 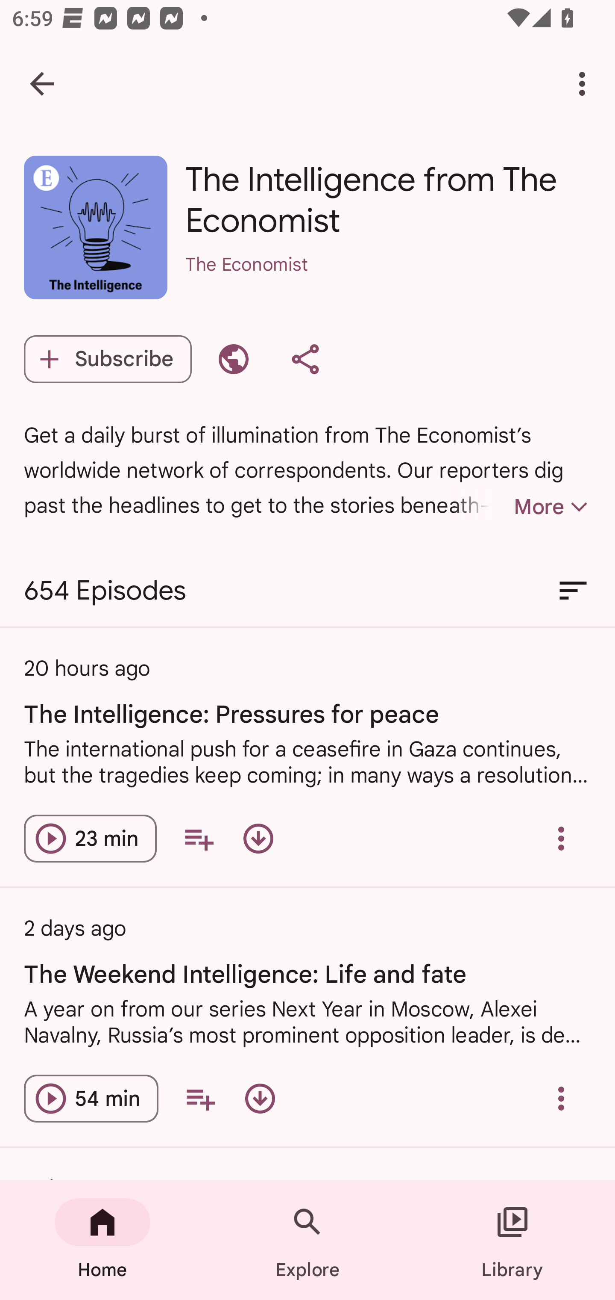 I want to click on Add to your queue, so click(x=198, y=838).